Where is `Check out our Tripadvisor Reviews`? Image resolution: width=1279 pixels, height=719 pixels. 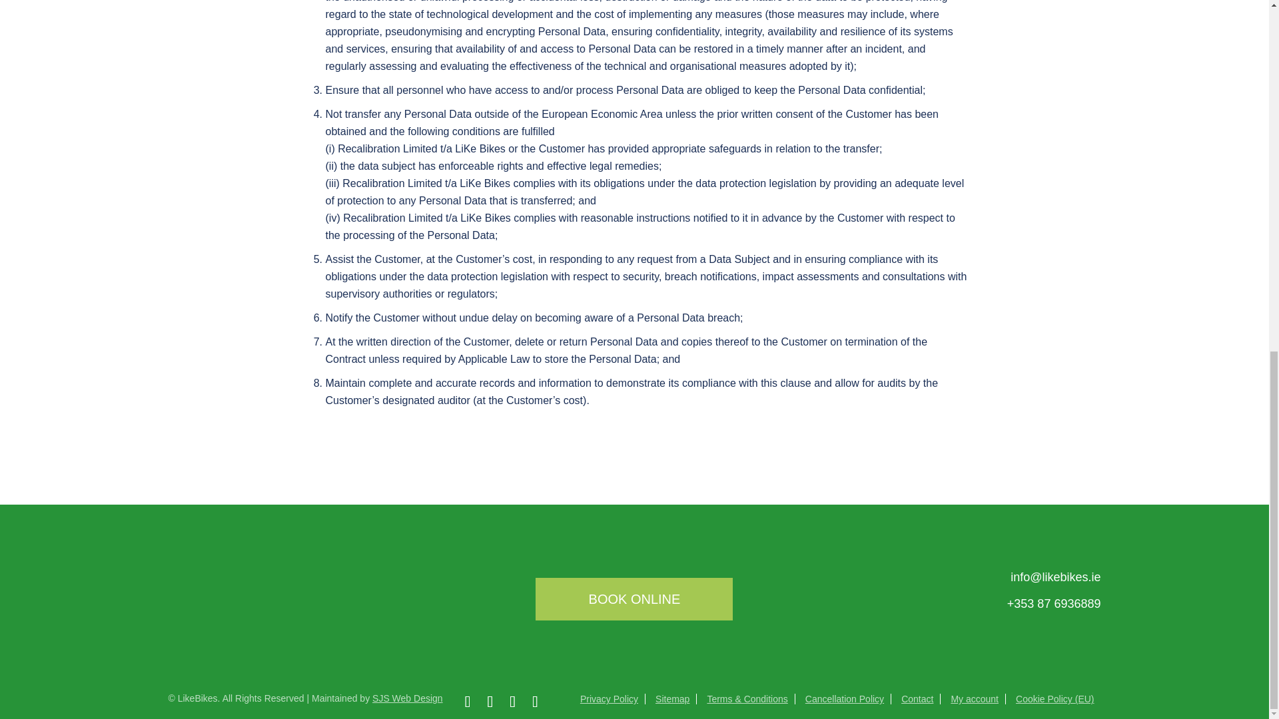
Check out our Tripadvisor Reviews is located at coordinates (564, 702).